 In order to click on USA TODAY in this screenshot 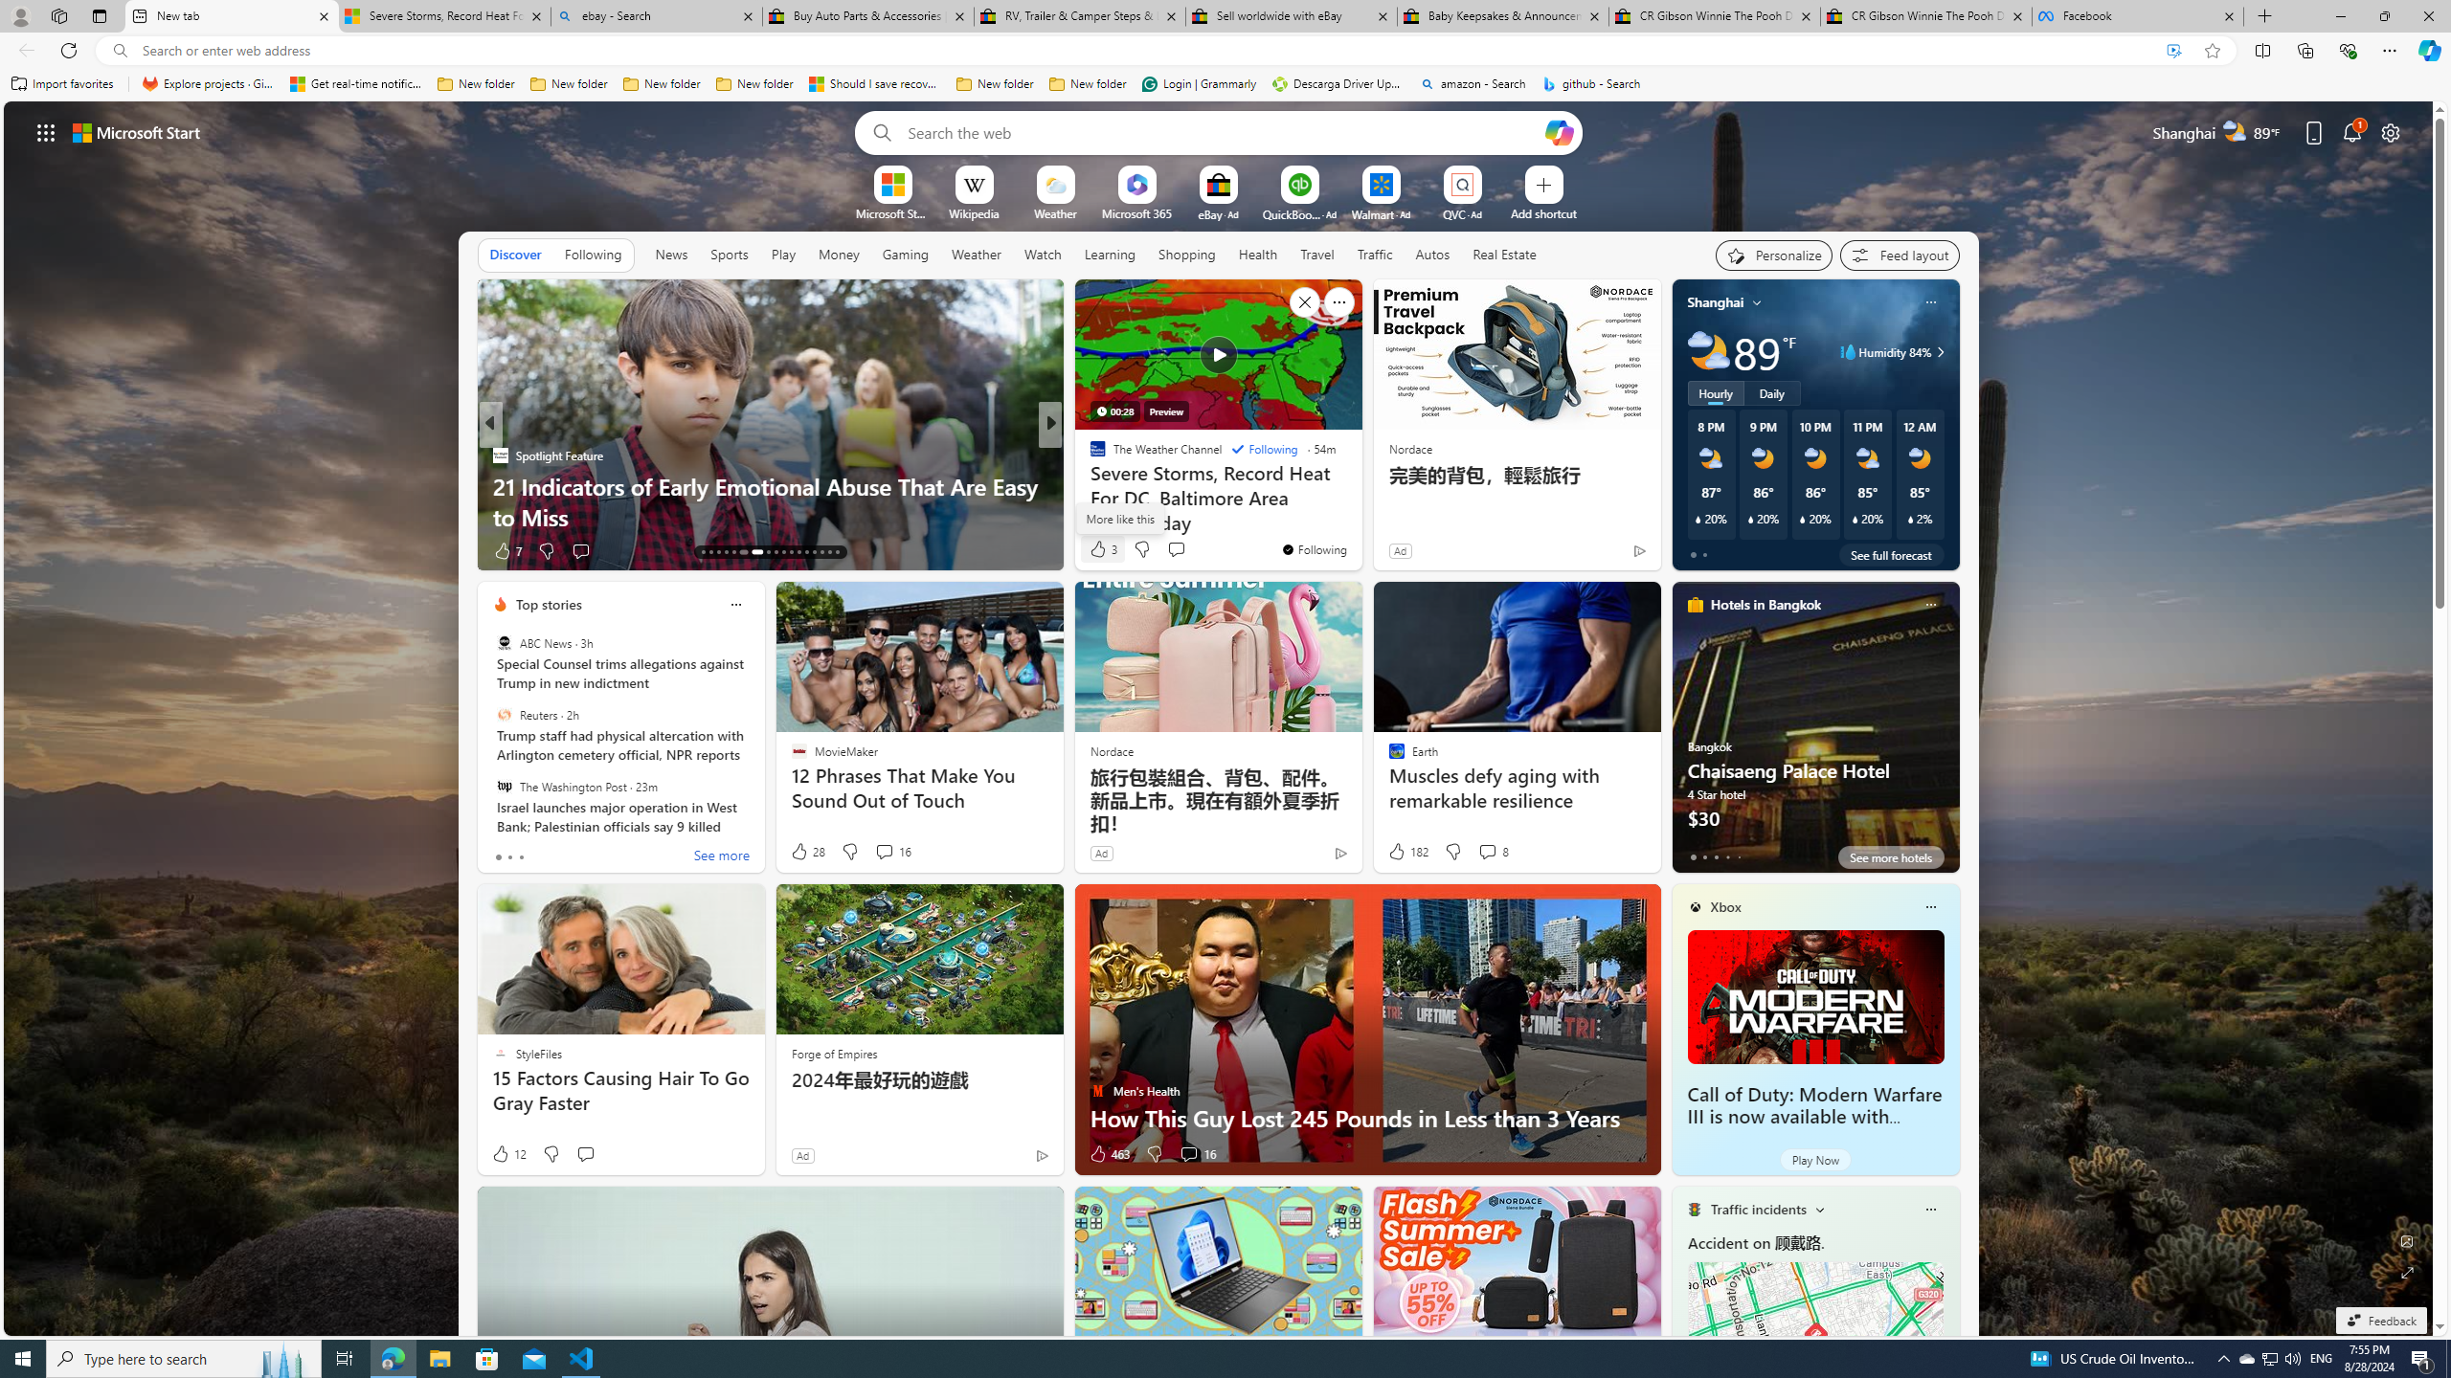, I will do `click(1089, 456)`.